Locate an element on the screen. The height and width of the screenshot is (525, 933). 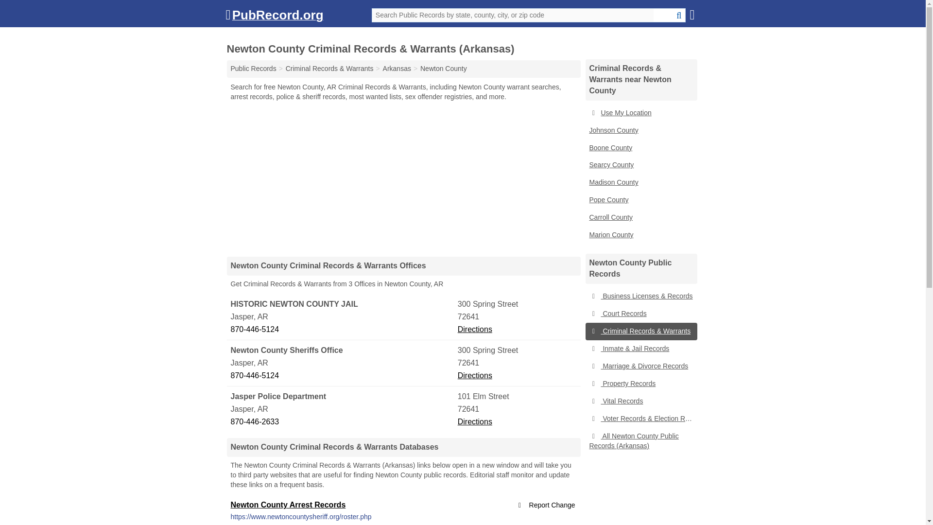
Advertisement is located at coordinates (403, 178).